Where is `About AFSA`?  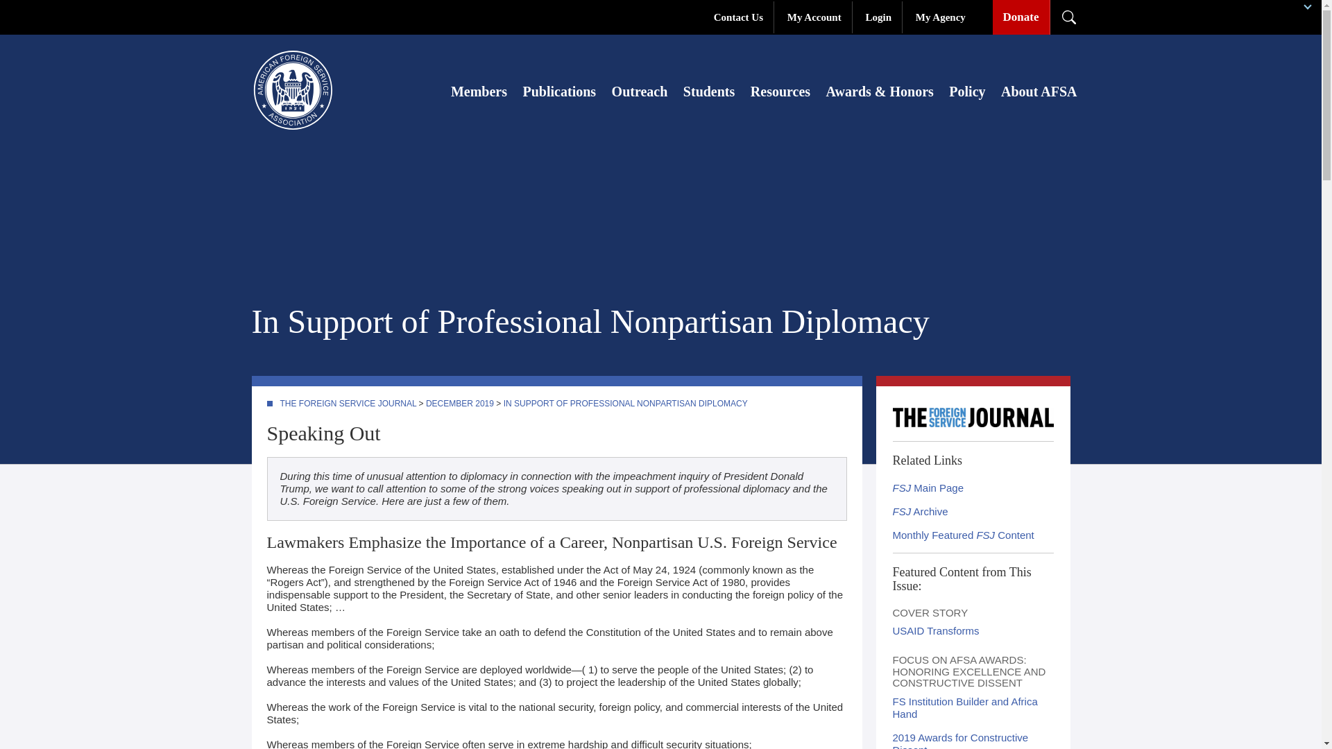 About AFSA is located at coordinates (1039, 91).